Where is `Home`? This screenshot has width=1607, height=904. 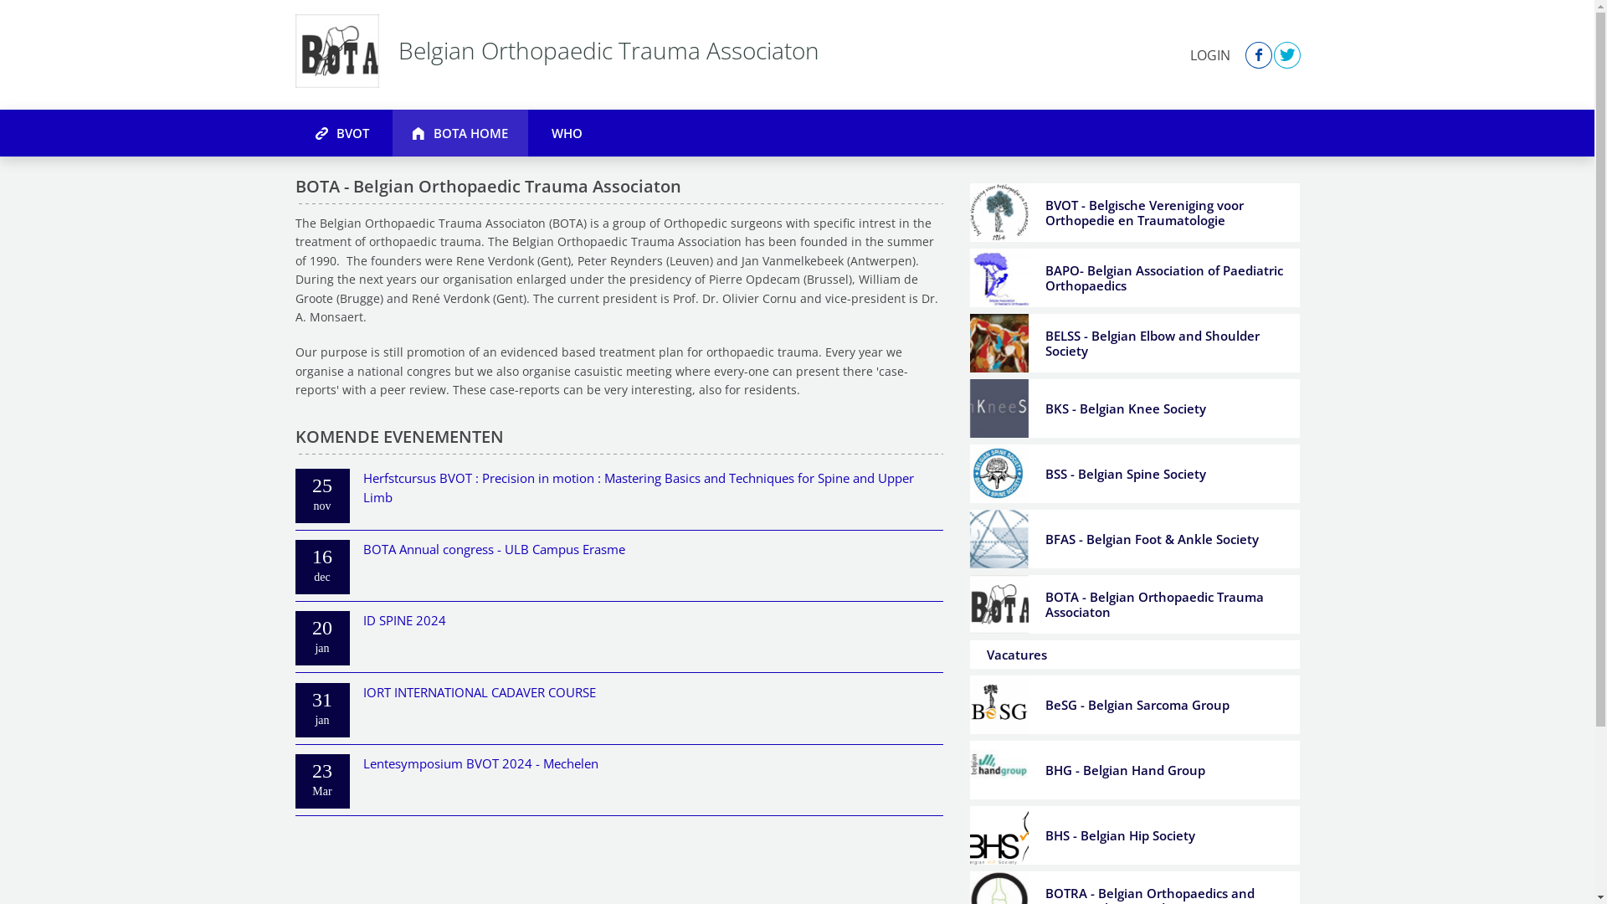 Home is located at coordinates (336, 50).